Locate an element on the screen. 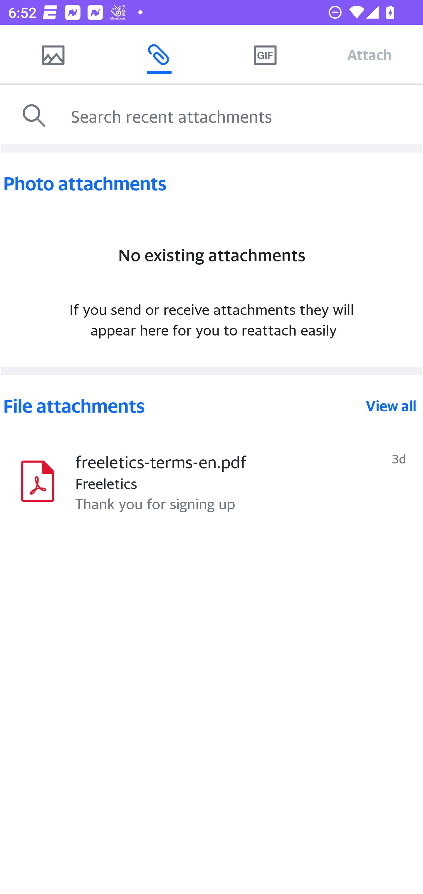 Image resolution: width=423 pixels, height=894 pixels. File attachments is located at coordinates (183, 406).